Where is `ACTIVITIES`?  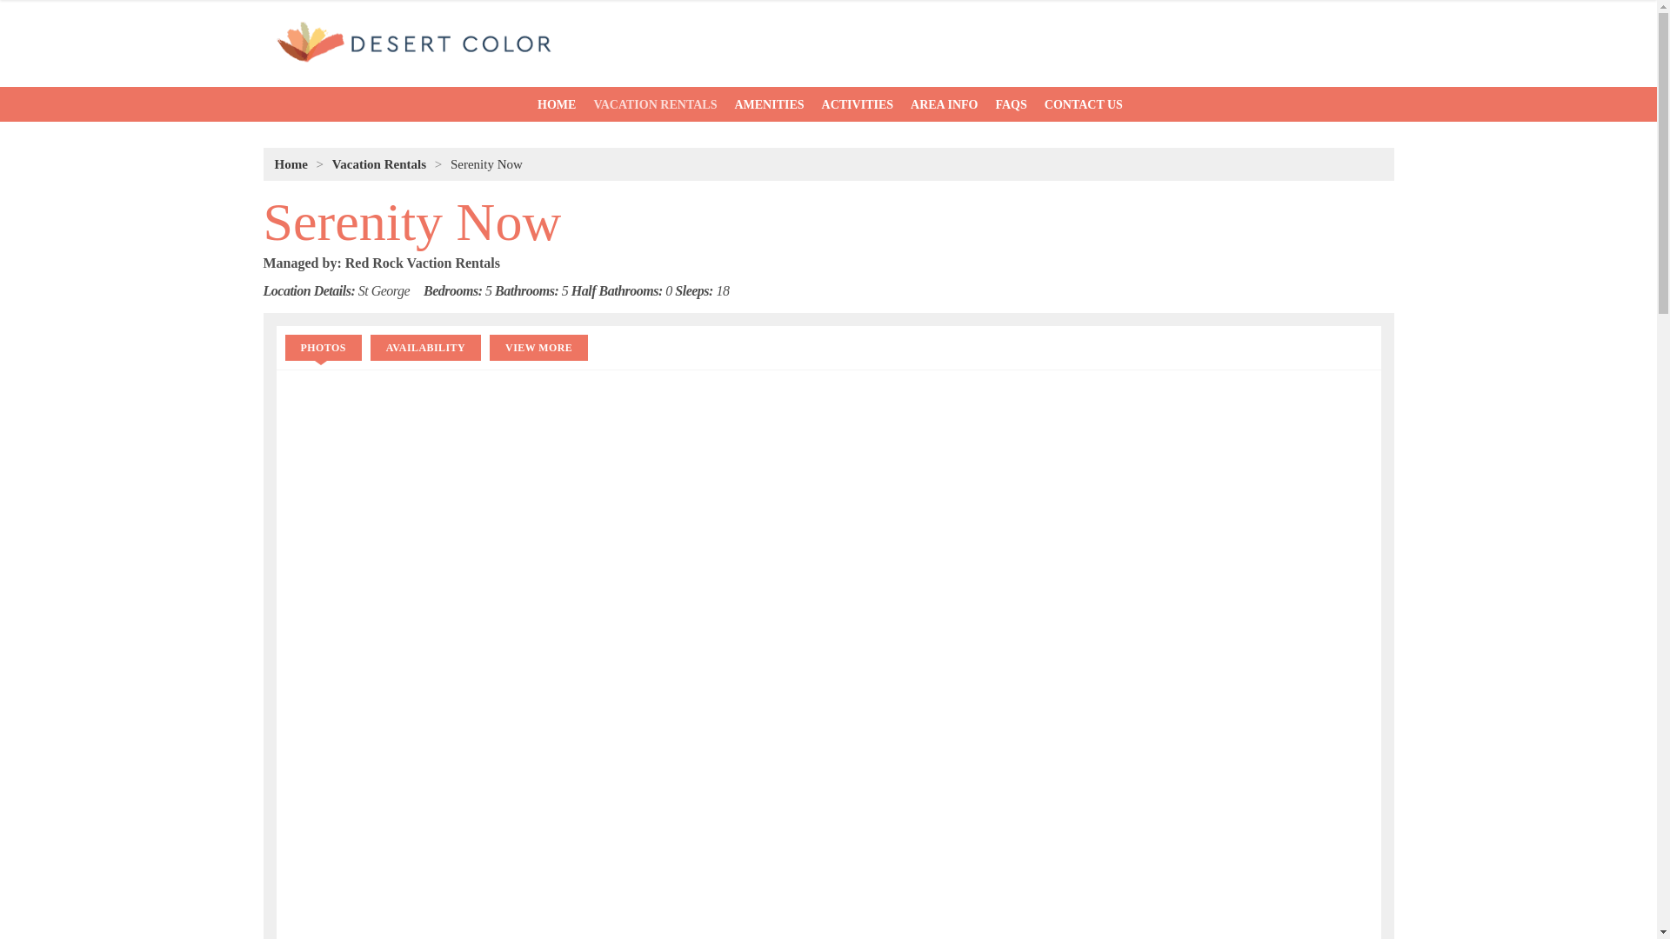
ACTIVITIES is located at coordinates (858, 104).